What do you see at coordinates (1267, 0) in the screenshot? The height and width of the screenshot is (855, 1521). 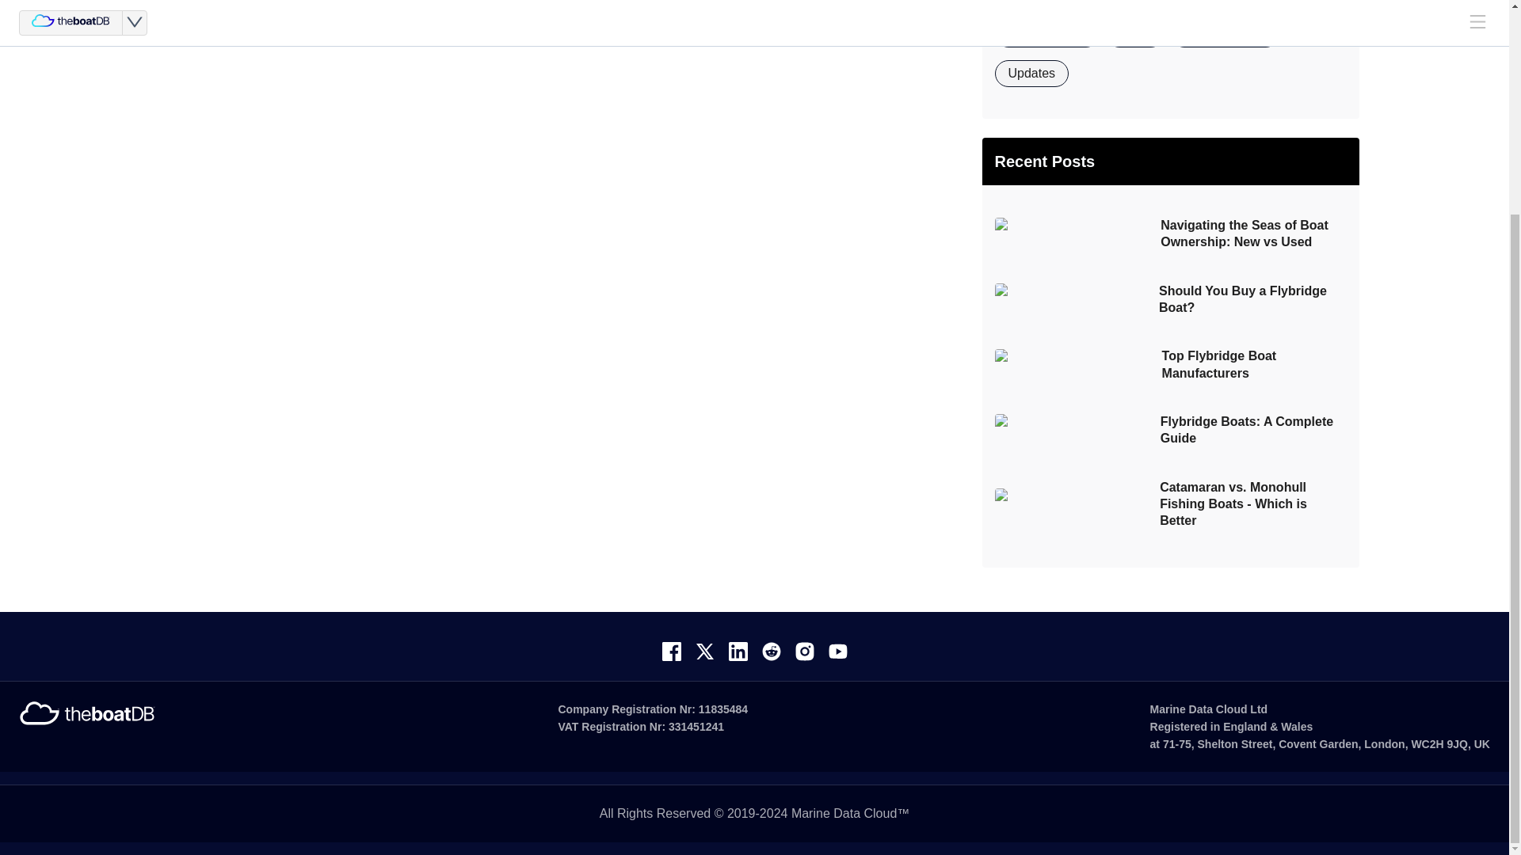 I see `Quiz` at bounding box center [1267, 0].